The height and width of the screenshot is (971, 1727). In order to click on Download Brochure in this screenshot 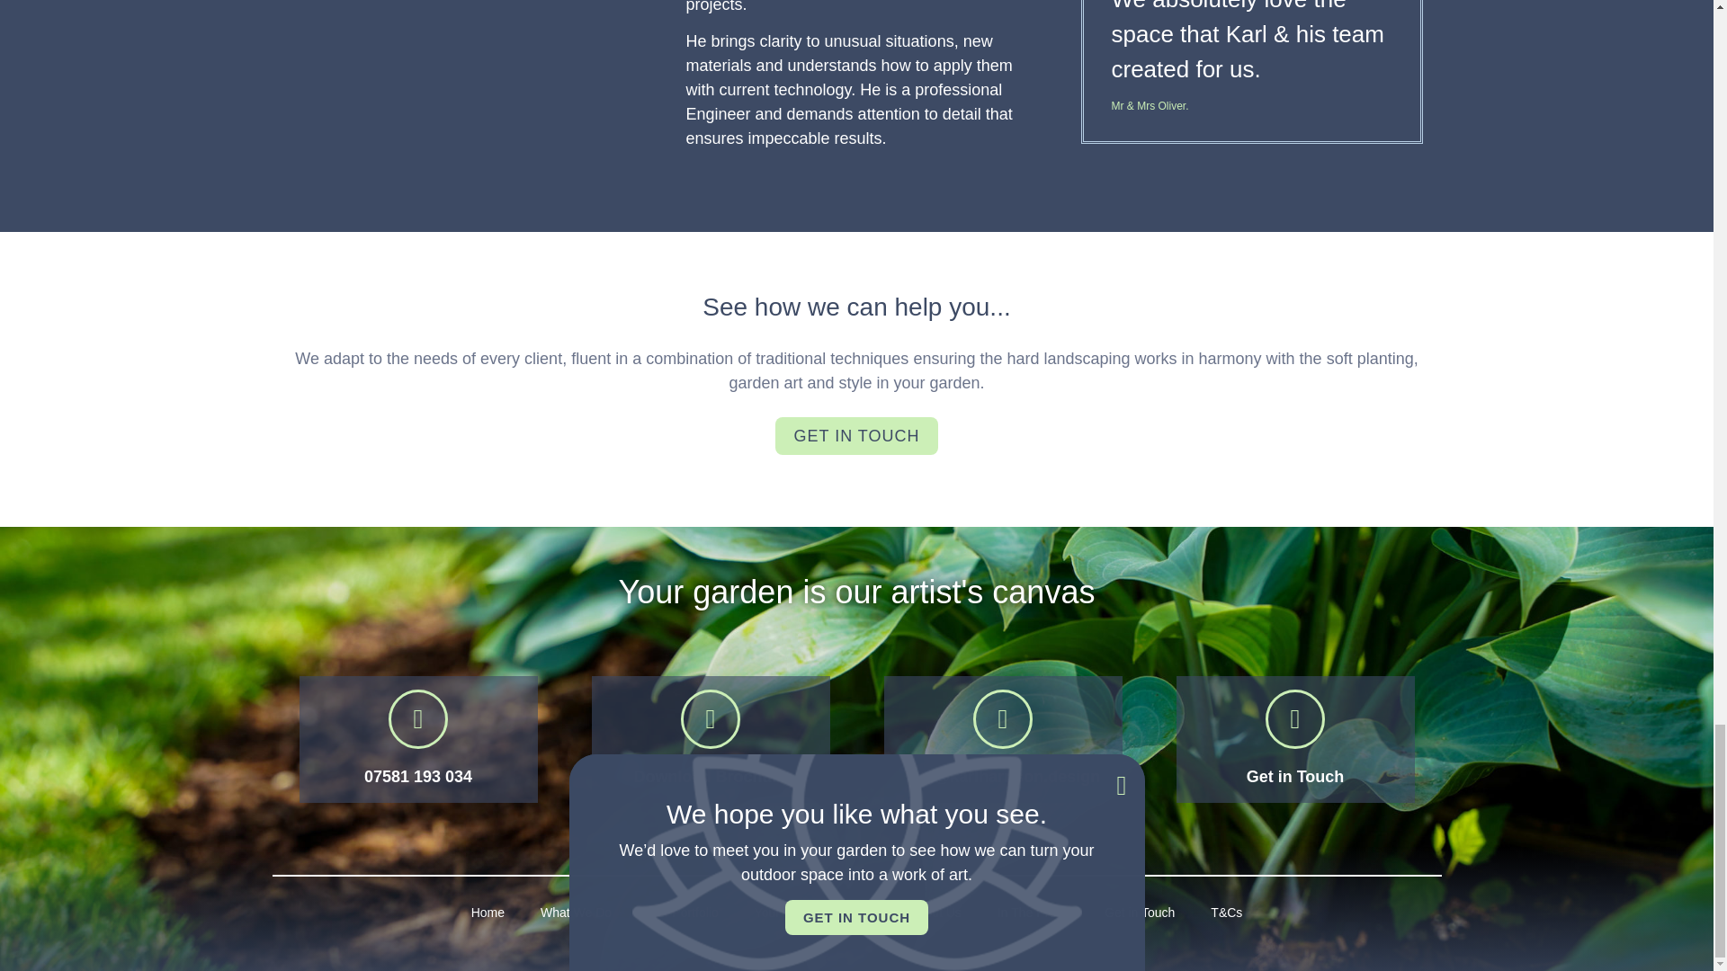, I will do `click(711, 777)`.